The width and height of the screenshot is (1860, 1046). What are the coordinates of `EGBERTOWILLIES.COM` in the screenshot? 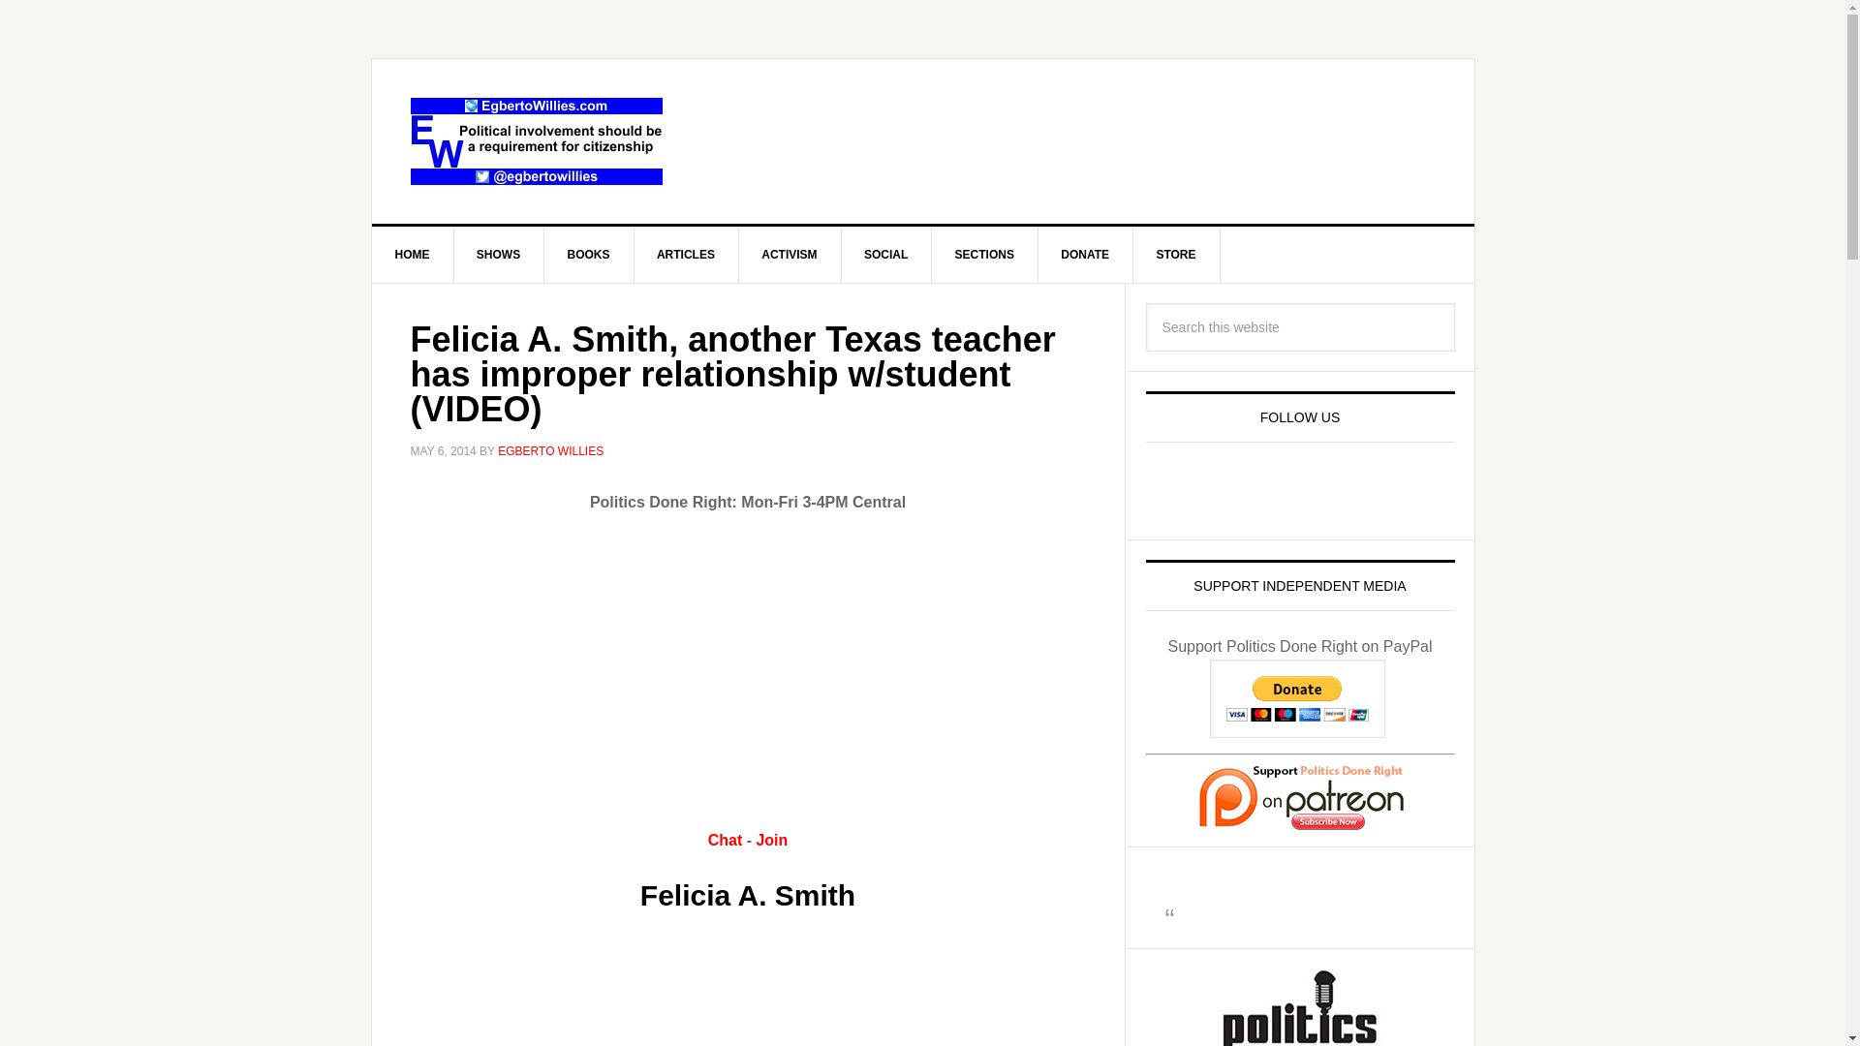 It's located at (537, 141).